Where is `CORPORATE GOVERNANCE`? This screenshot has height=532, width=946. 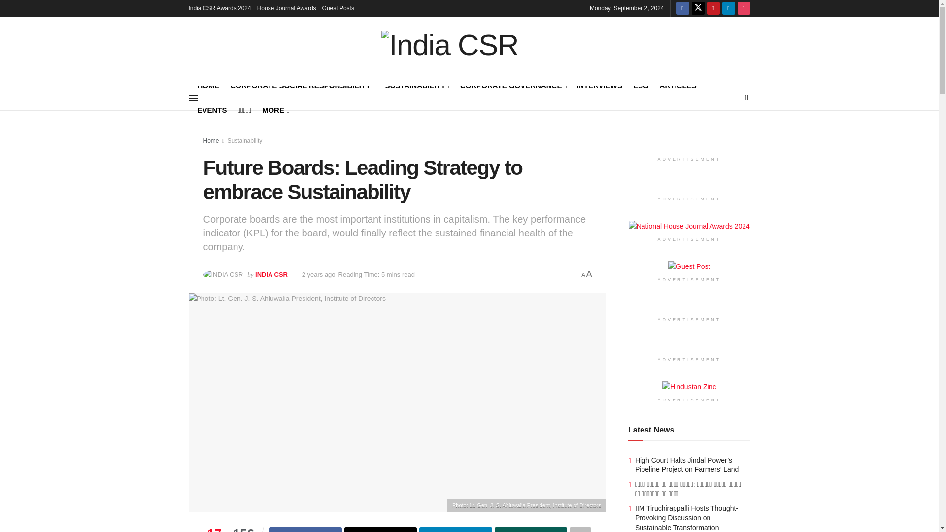 CORPORATE GOVERNANCE is located at coordinates (512, 85).